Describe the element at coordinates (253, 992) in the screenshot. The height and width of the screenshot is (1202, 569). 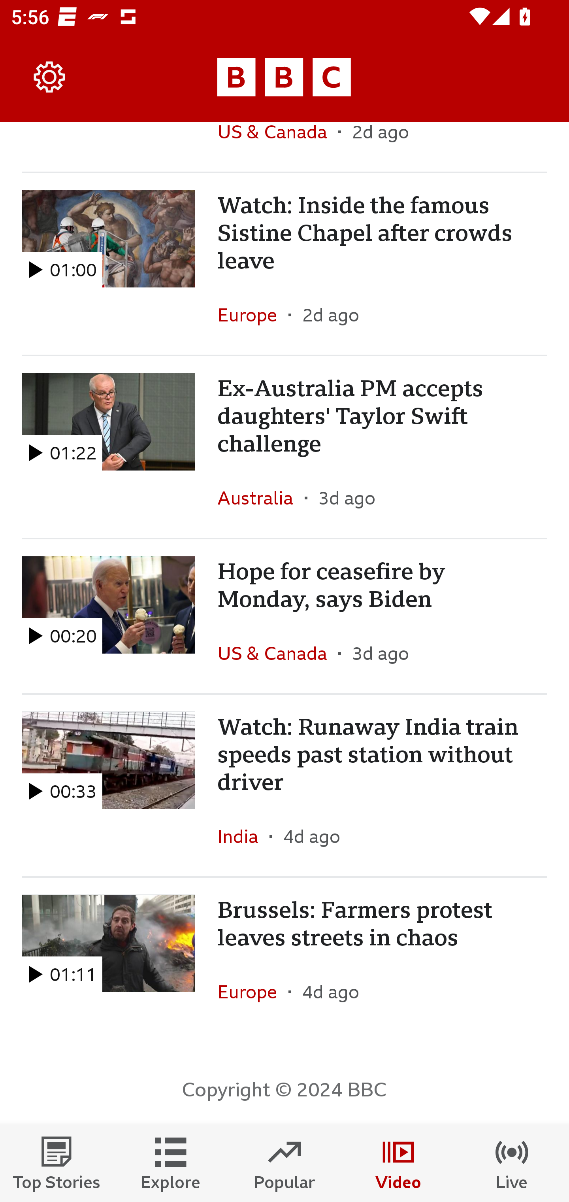
I see `Europe In the section Europe` at that location.